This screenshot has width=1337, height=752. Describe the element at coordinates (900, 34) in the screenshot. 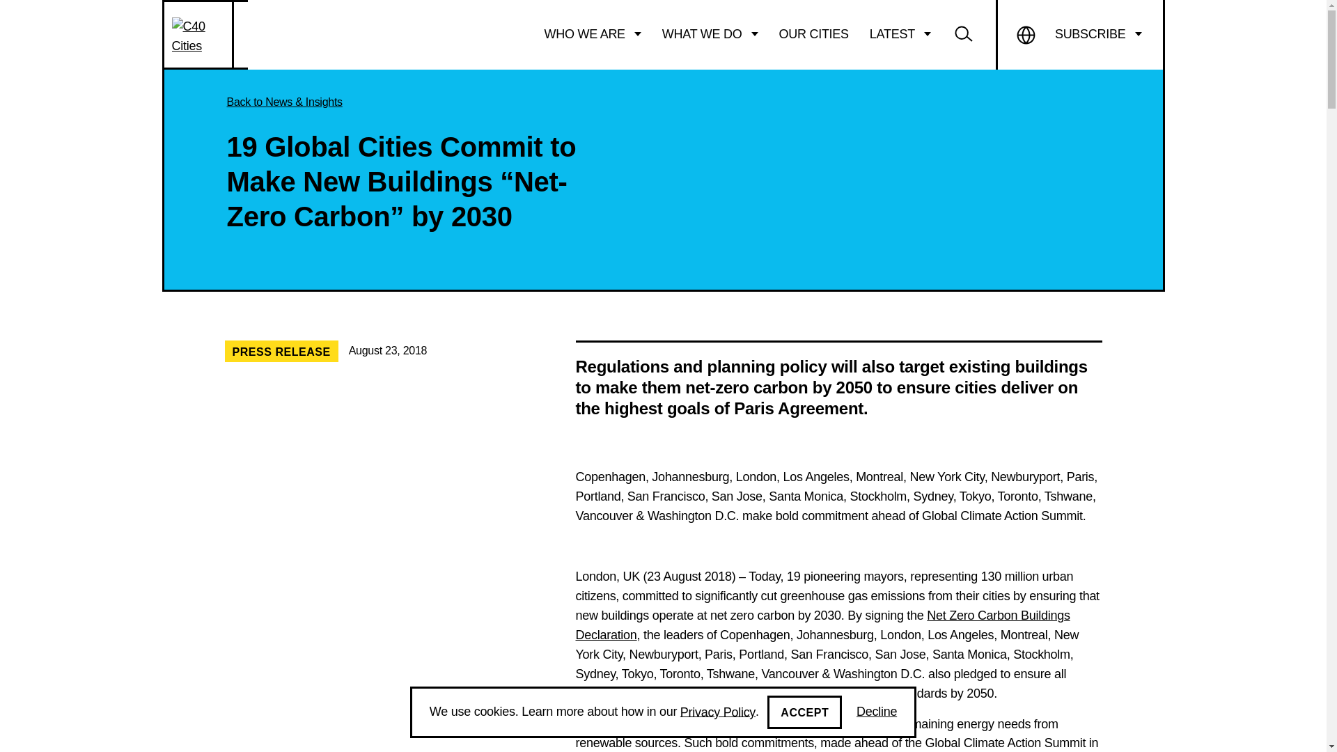

I see `LATEST` at that location.